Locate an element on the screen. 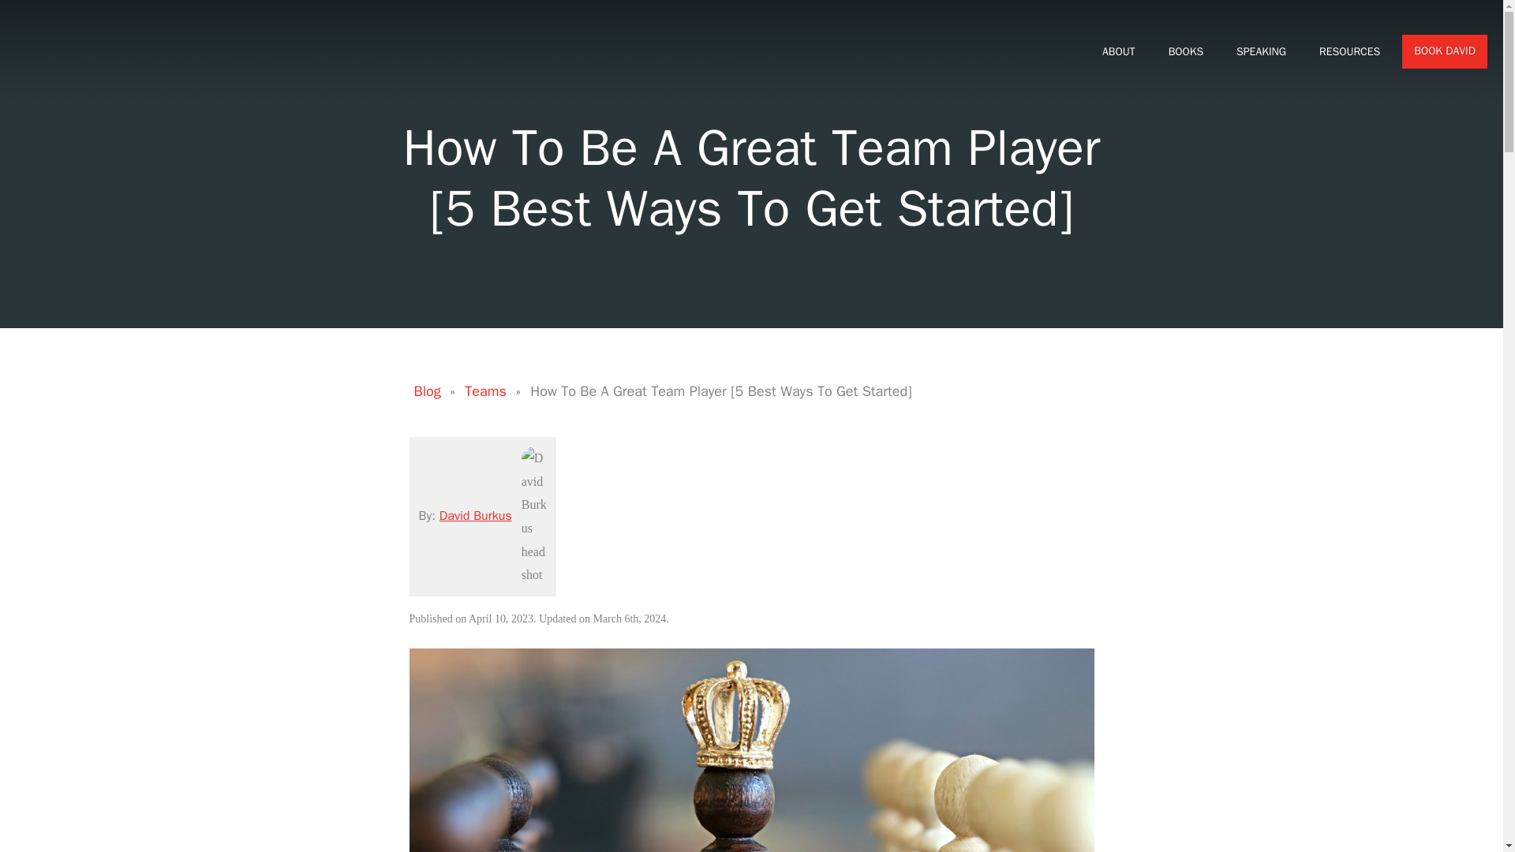 The height and width of the screenshot is (852, 1515). Book David for a speaking engagement is located at coordinates (1445, 52).